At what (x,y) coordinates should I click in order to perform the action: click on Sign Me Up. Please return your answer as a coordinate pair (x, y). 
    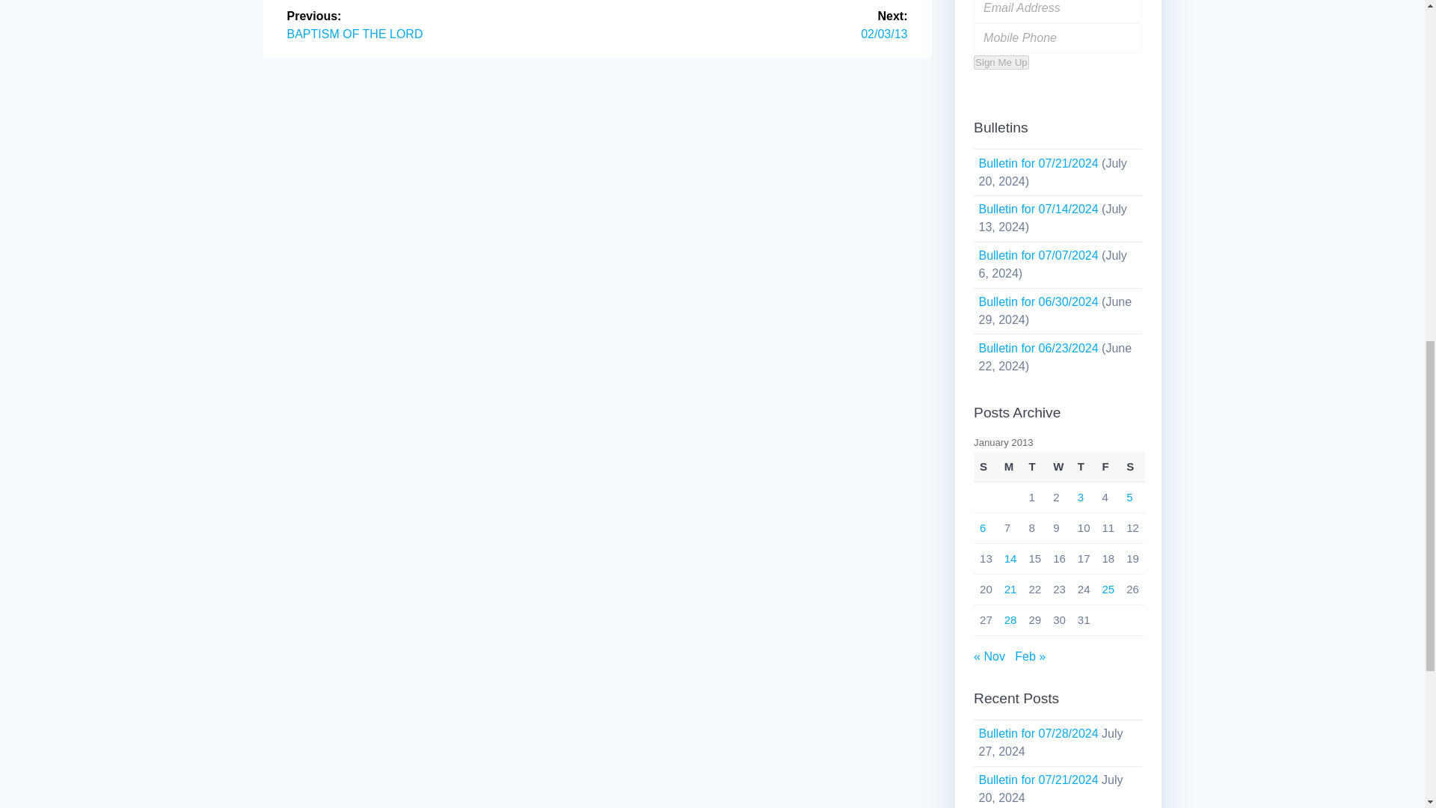
    Looking at the image, I should click on (1001, 62).